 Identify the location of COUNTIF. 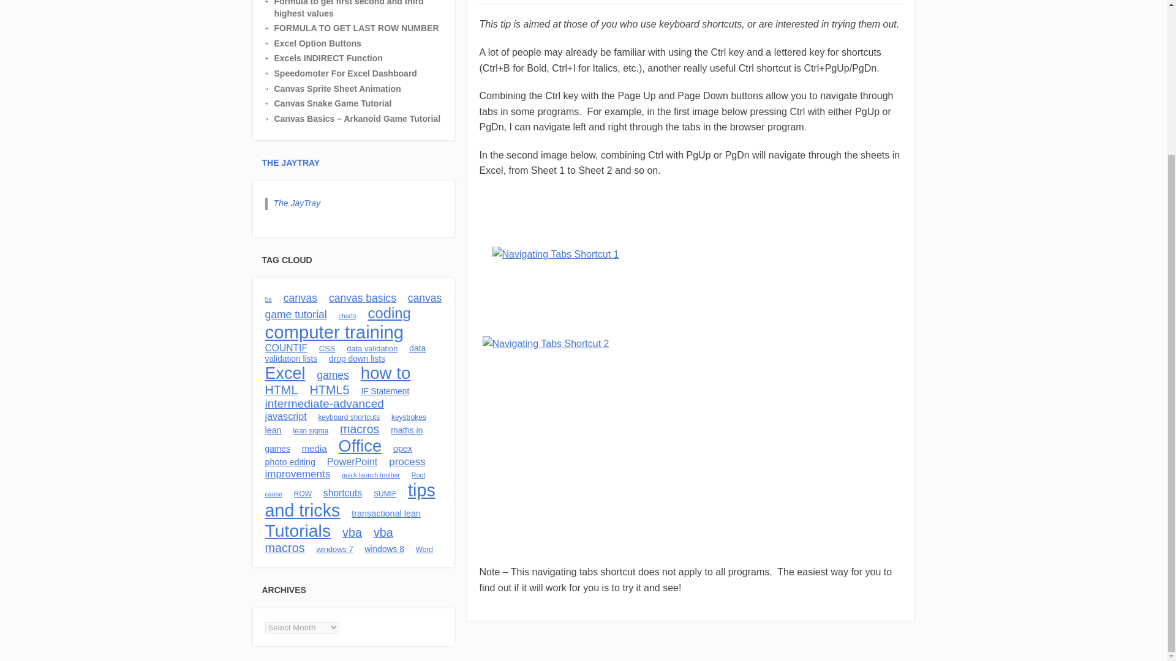
(285, 348).